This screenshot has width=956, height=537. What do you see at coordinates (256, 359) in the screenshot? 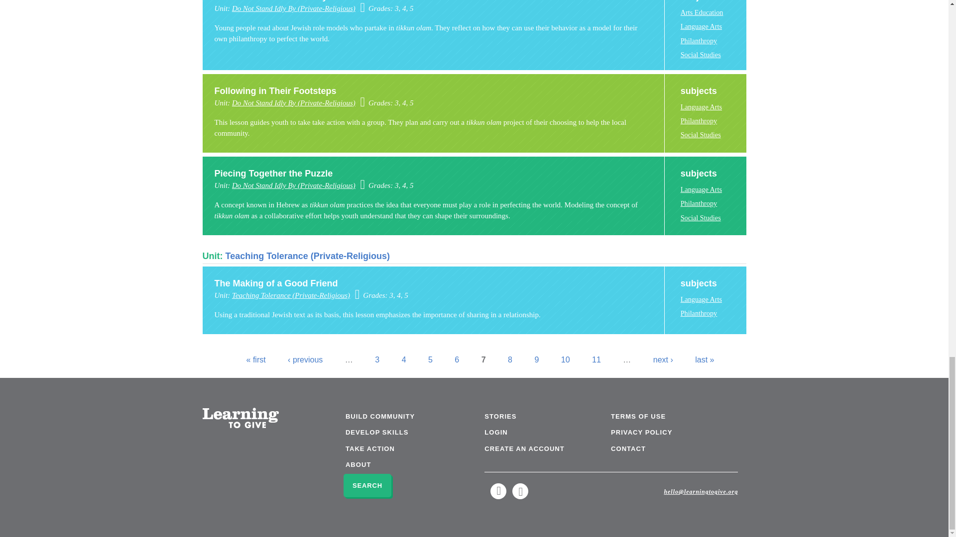
I see `Go to first page` at bounding box center [256, 359].